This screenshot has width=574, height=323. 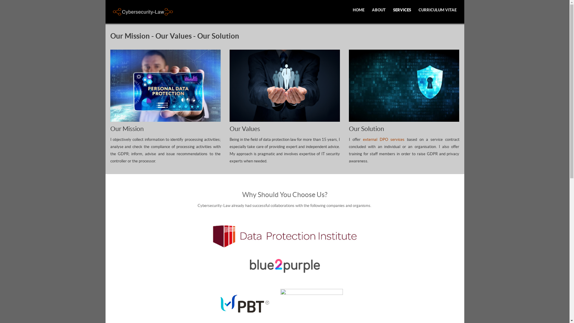 I want to click on ABOUT, so click(x=379, y=10).